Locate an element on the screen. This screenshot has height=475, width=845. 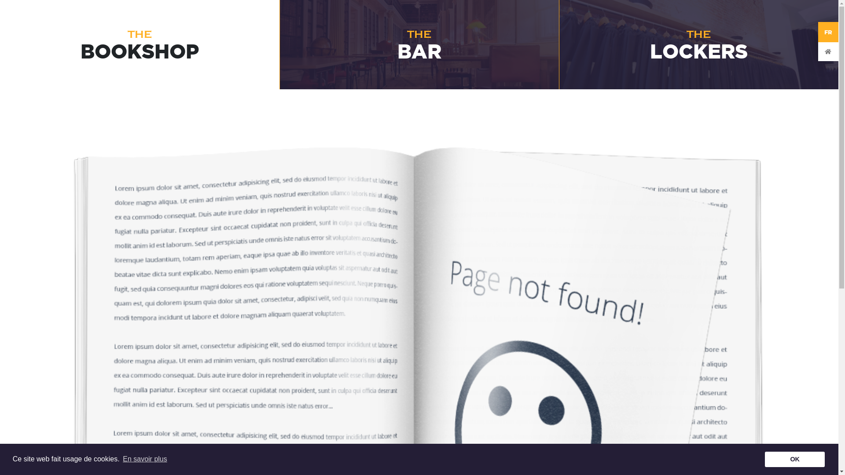
OK is located at coordinates (795, 459).